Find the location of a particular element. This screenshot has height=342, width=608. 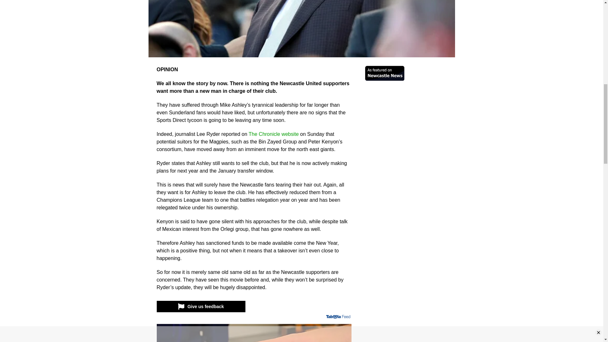

The Chronicle website is located at coordinates (274, 134).